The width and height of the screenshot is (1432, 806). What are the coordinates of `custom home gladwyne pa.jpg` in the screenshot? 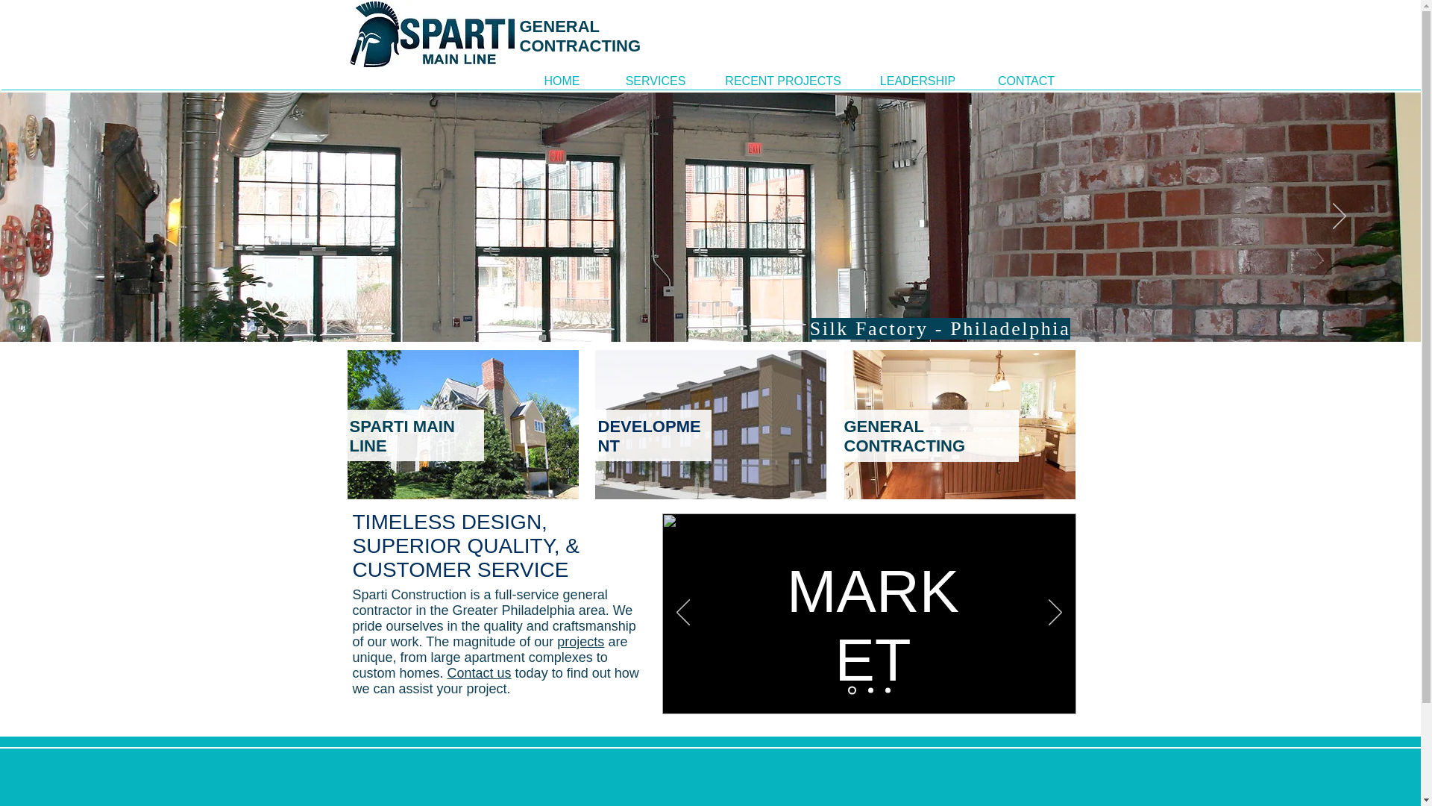 It's located at (462, 424).